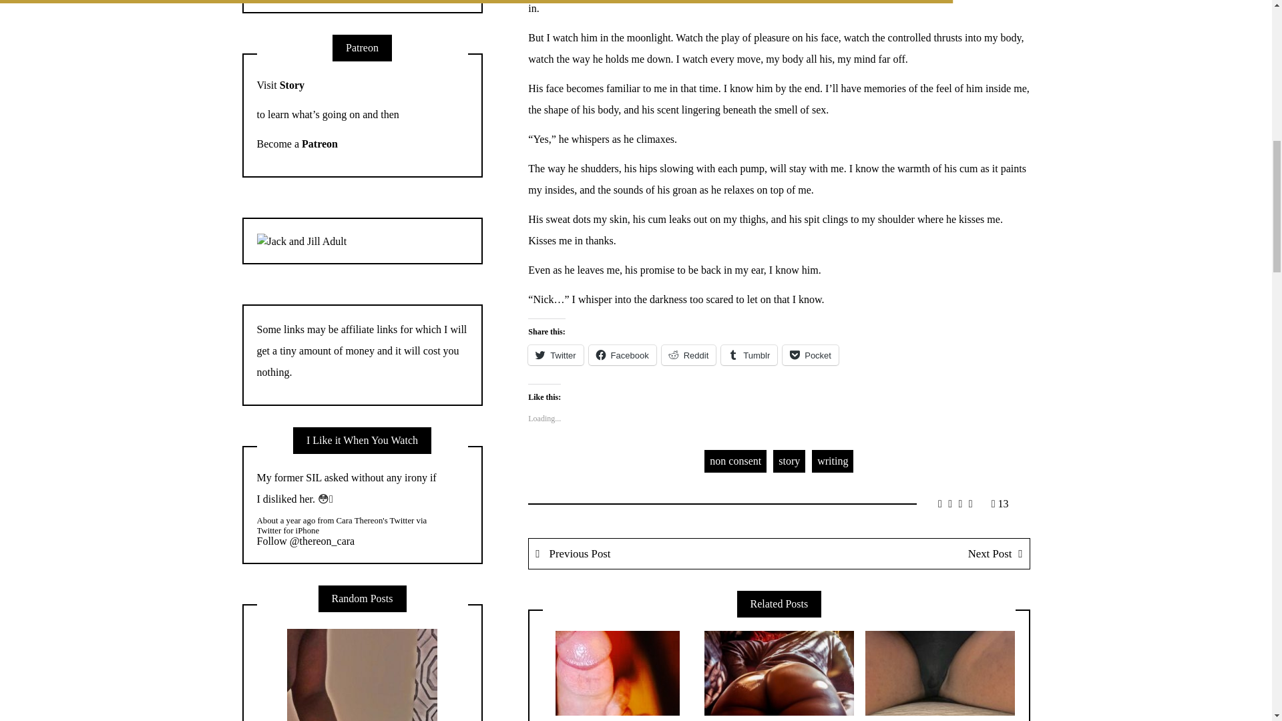 The width and height of the screenshot is (1282, 721). Describe the element at coordinates (622, 355) in the screenshot. I see `Click to share on Facebook` at that location.